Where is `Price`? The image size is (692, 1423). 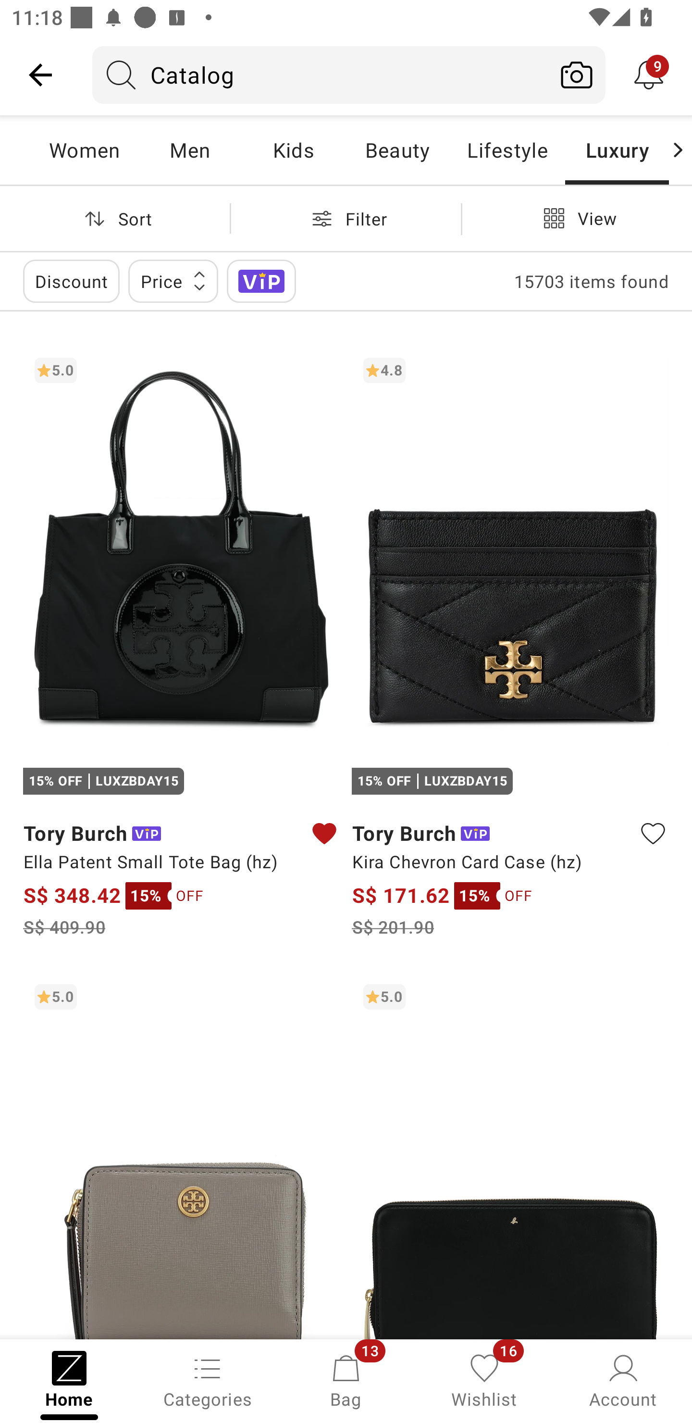
Price is located at coordinates (173, 281).